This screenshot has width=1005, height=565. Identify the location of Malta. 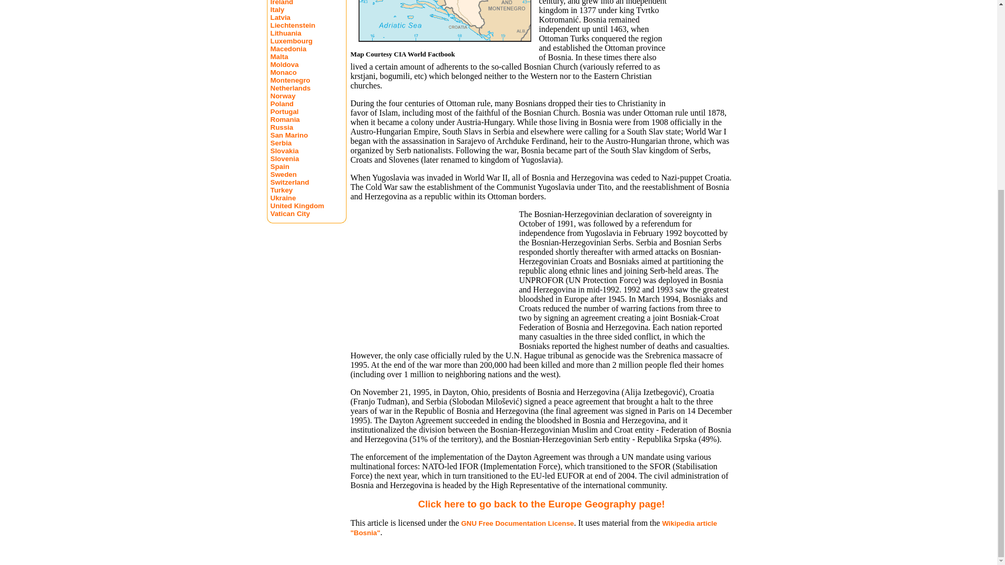
(278, 56).